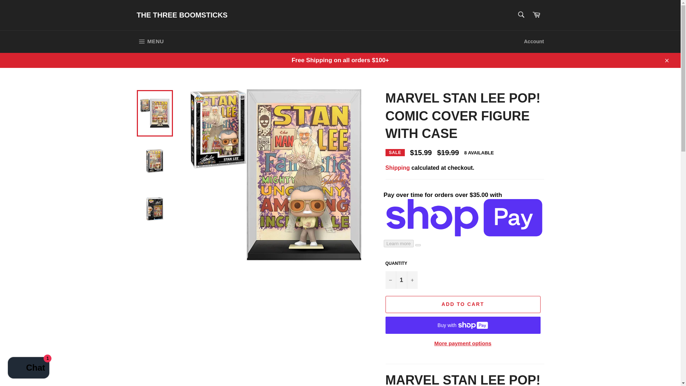 The width and height of the screenshot is (686, 386). I want to click on Search, so click(521, 14).